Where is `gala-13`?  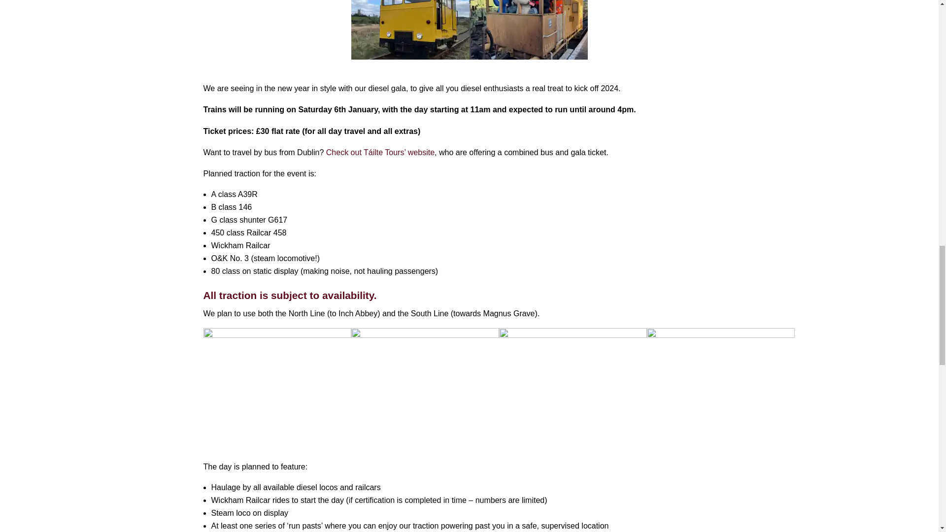 gala-13 is located at coordinates (410, 30).